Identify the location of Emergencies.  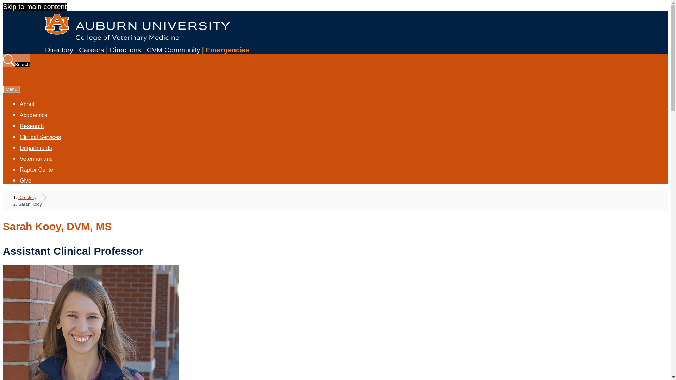
(227, 50).